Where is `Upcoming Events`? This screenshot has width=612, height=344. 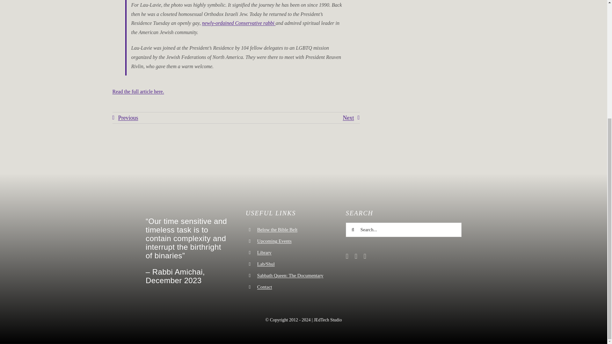
Upcoming Events is located at coordinates (274, 241).